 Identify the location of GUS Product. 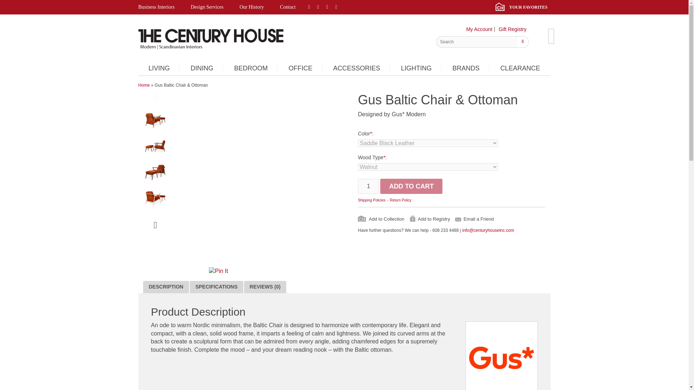
(155, 173).